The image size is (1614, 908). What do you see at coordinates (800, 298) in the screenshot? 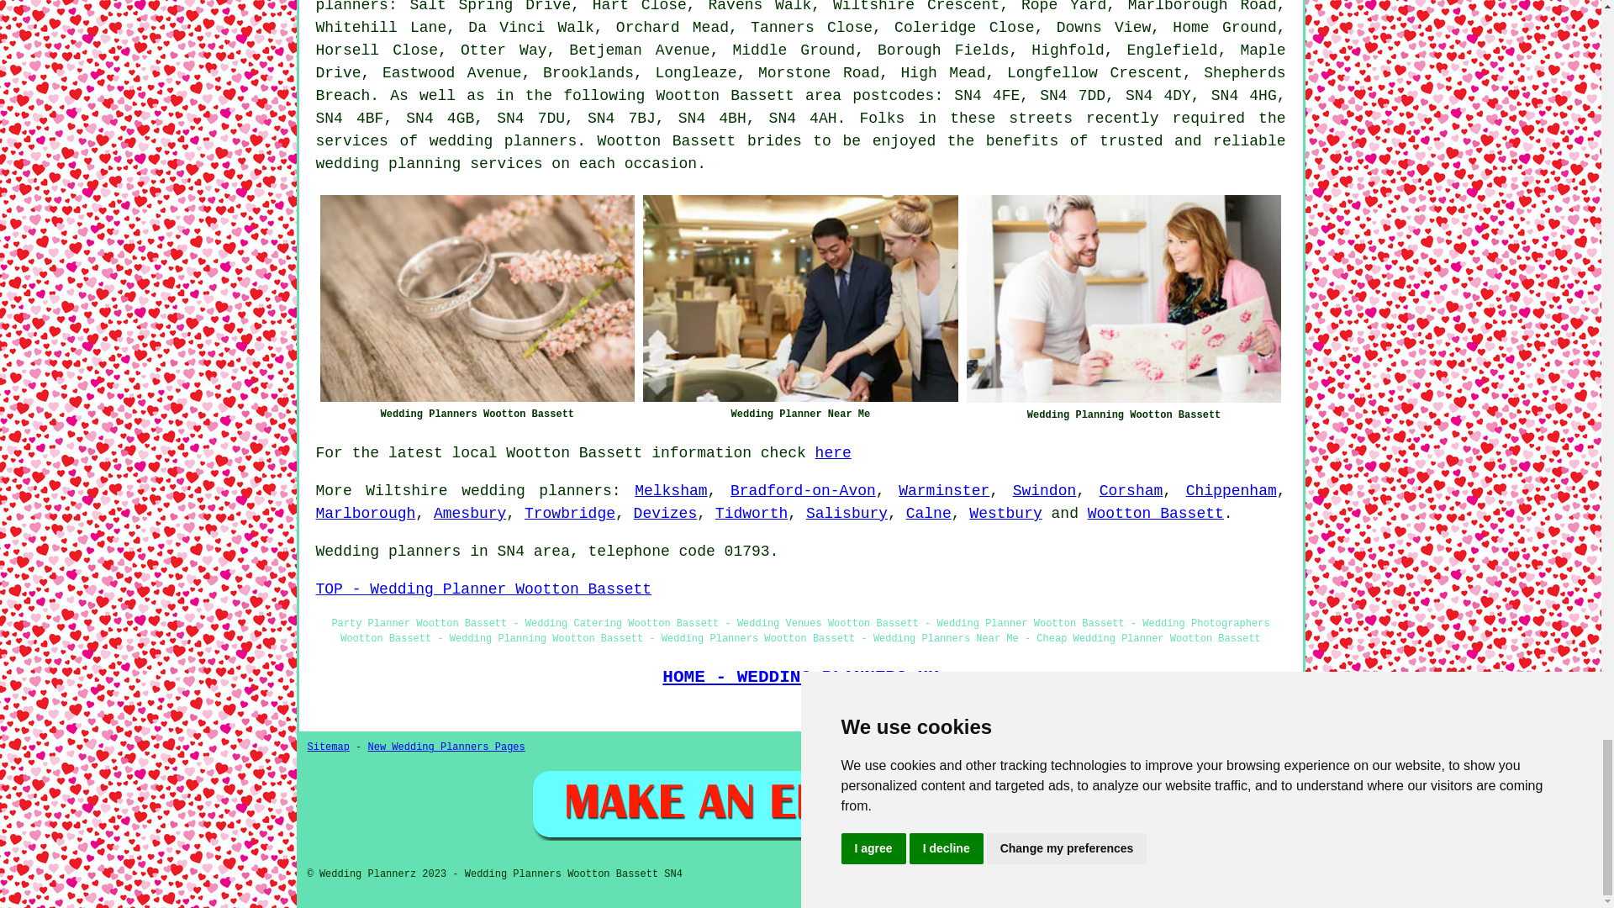
I see `Wedding Planner Near Me Wootton Bassett Wiltshire` at bounding box center [800, 298].